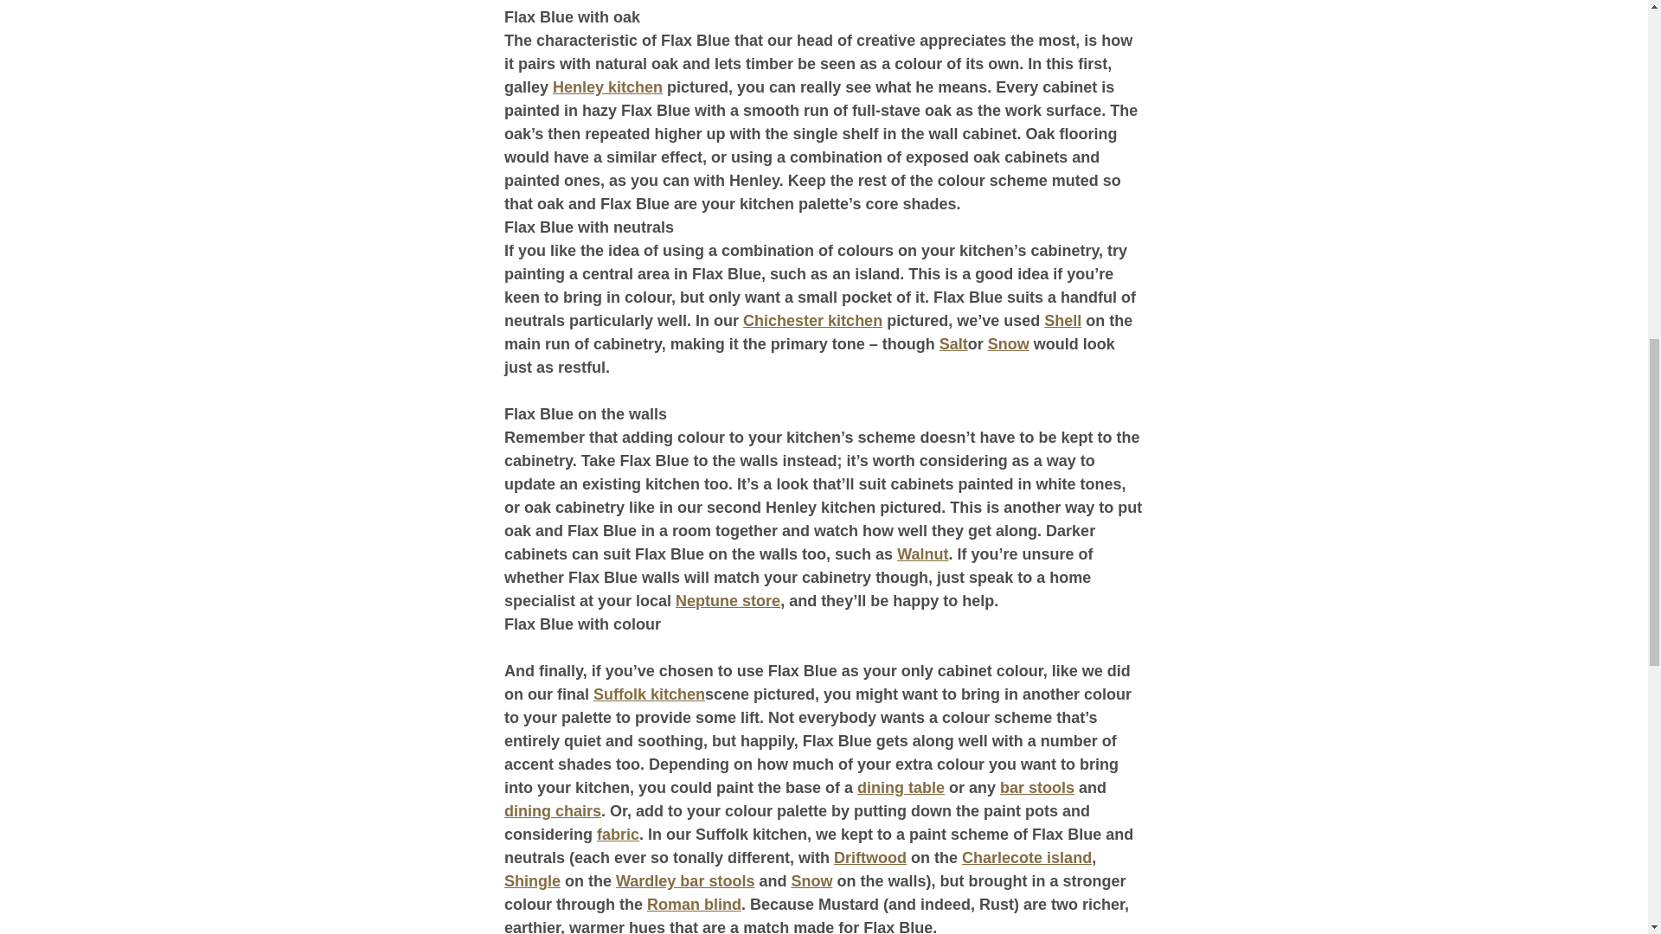 The width and height of the screenshot is (1661, 934). Describe the element at coordinates (901, 787) in the screenshot. I see `dining table` at that location.